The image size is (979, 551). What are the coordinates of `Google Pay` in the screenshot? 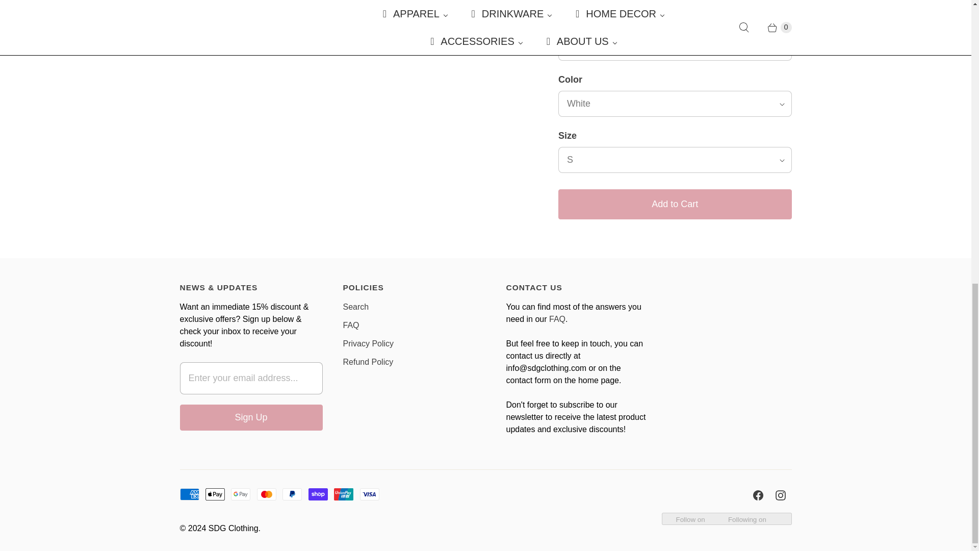 It's located at (241, 494).